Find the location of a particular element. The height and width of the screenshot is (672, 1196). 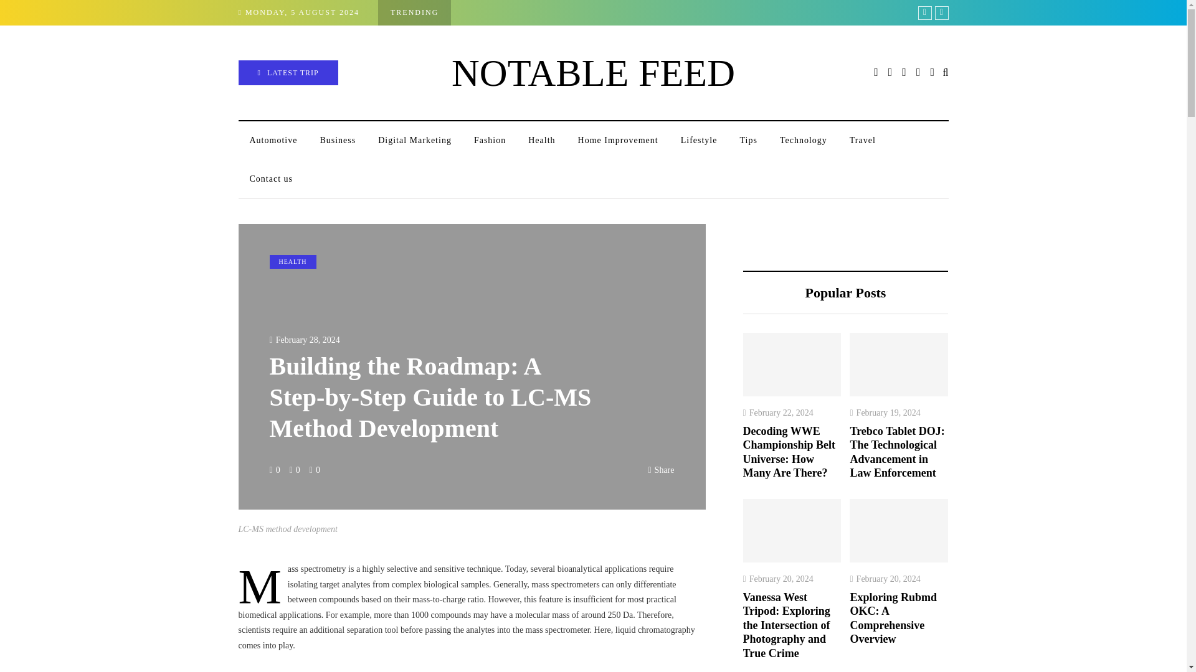

Business is located at coordinates (338, 140).